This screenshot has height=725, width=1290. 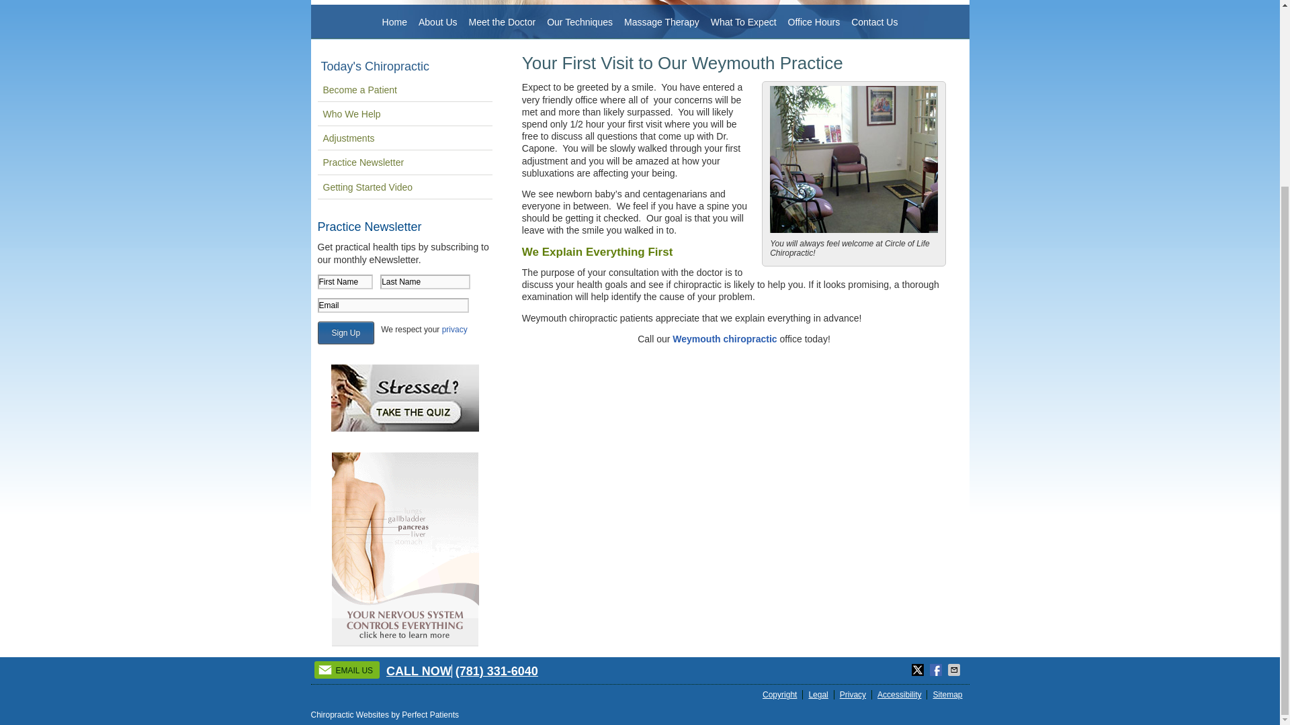 What do you see at coordinates (404, 114) in the screenshot?
I see `Who We Help` at bounding box center [404, 114].